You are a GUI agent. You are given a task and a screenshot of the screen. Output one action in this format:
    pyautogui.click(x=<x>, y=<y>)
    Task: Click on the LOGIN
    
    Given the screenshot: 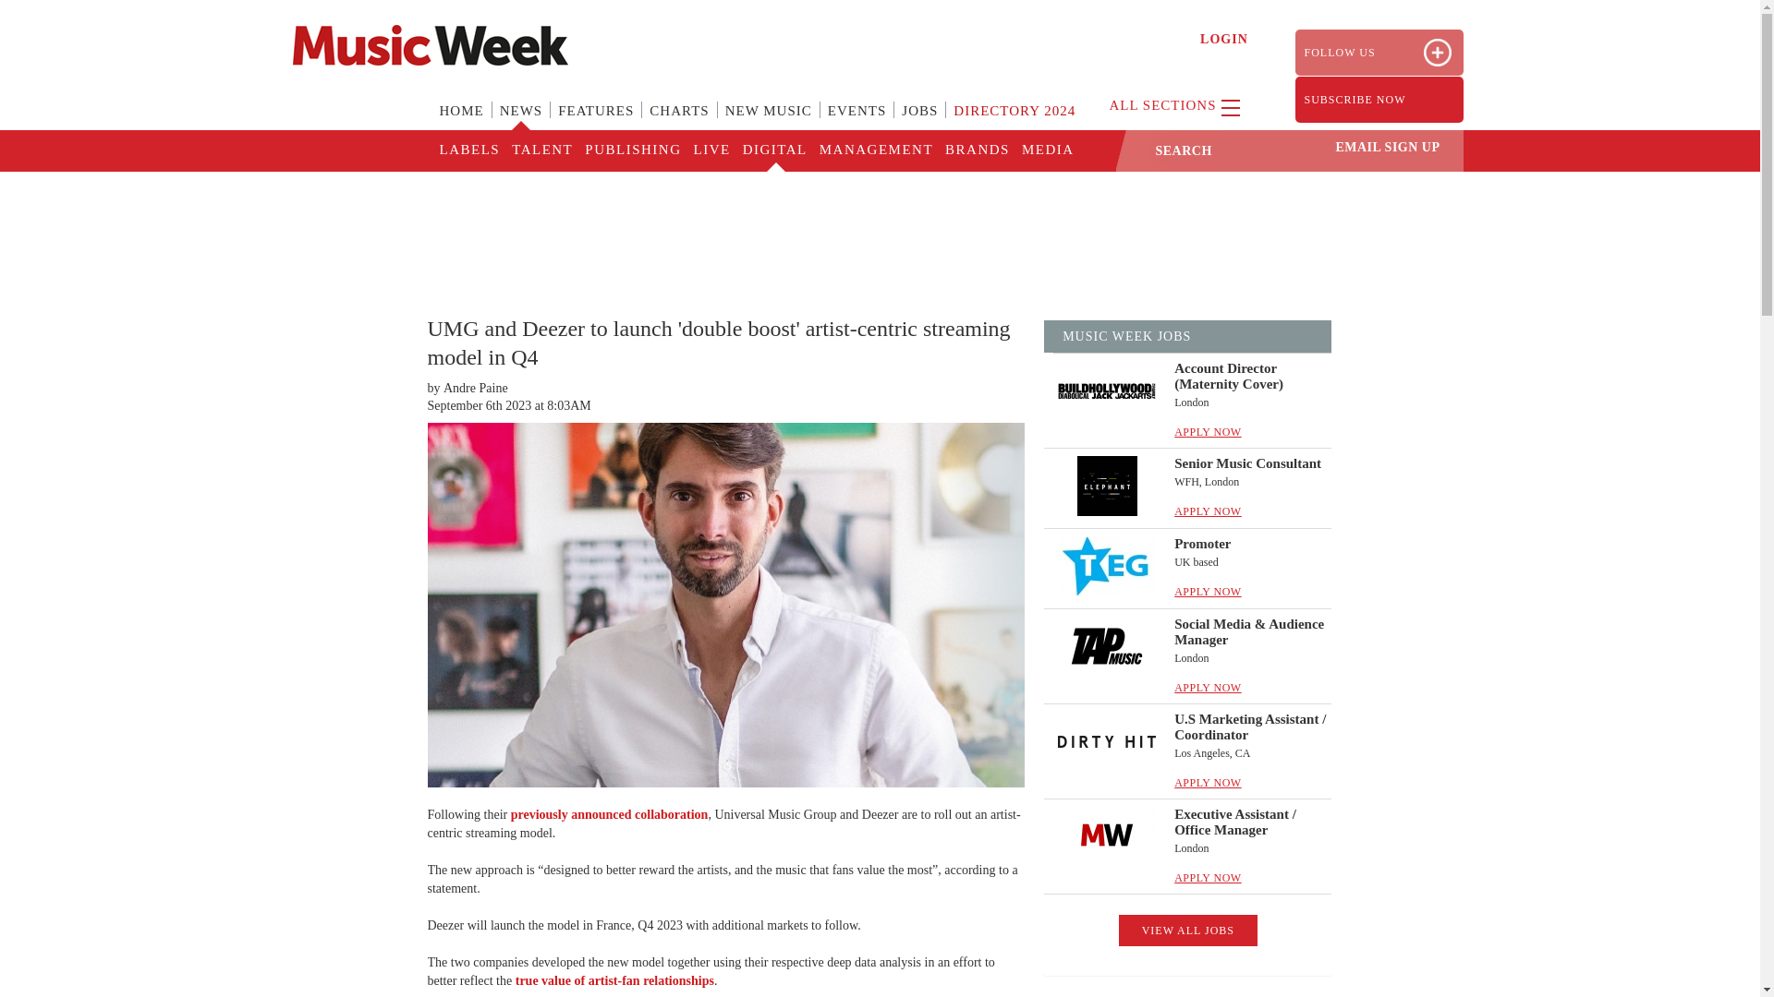 What is the action you would take?
    pyautogui.click(x=1224, y=39)
    